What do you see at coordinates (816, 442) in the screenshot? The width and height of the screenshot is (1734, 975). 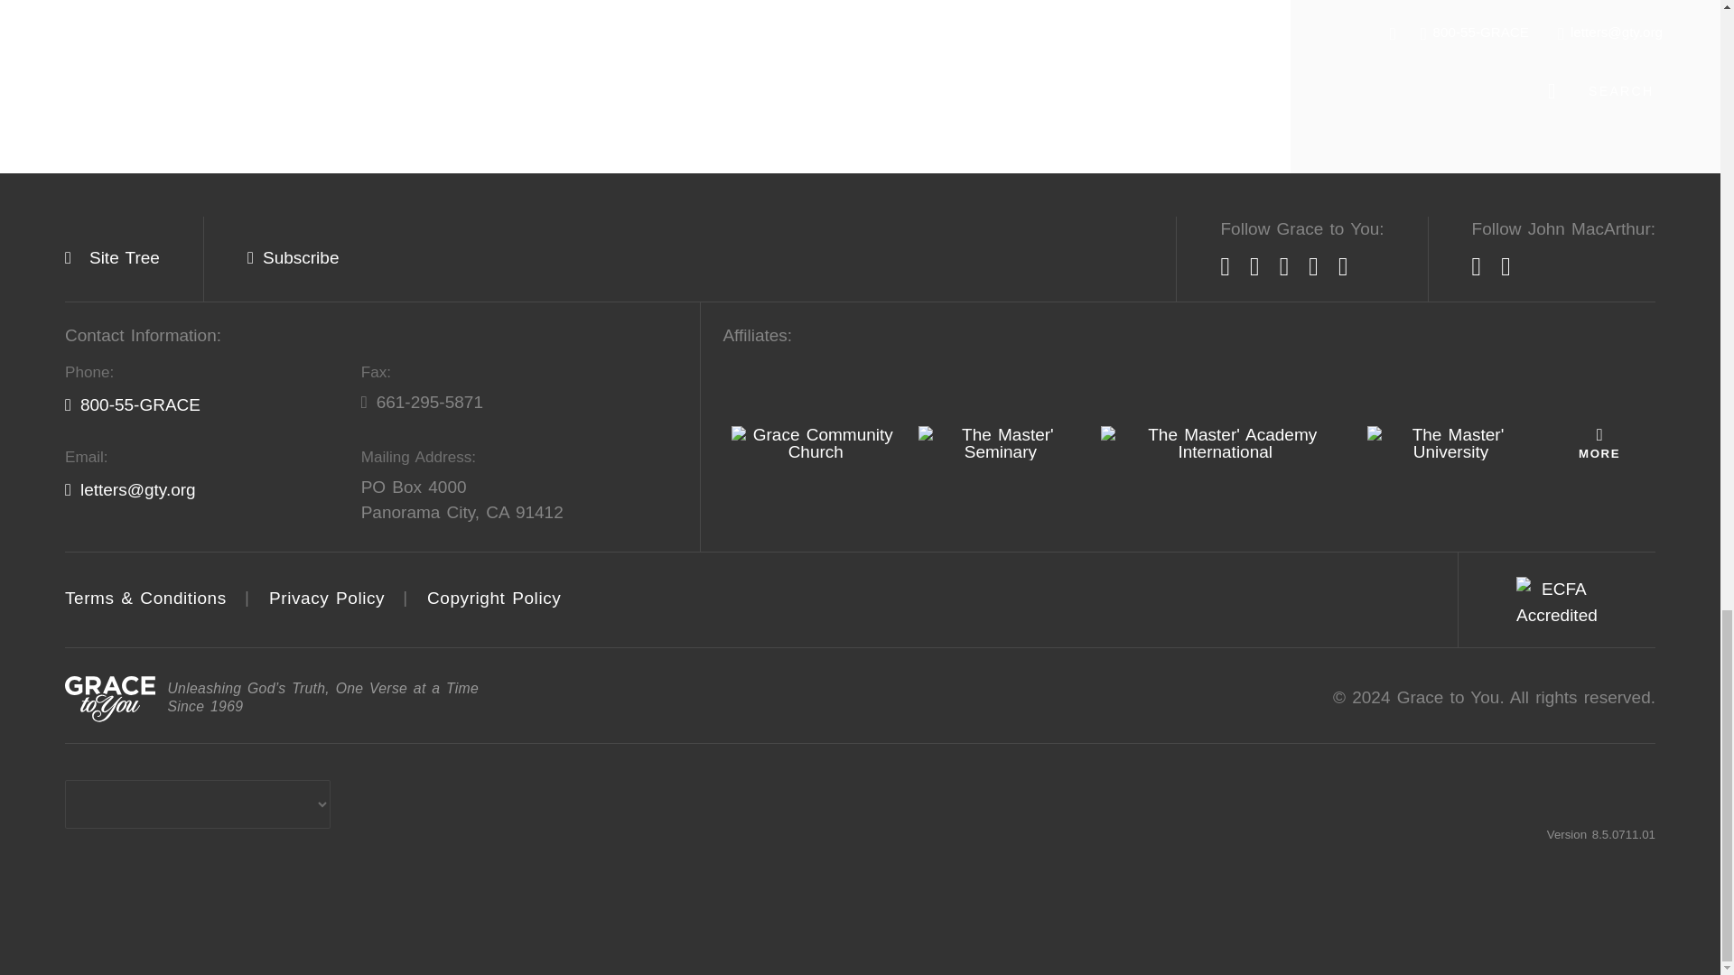 I see `Grace Community Church` at bounding box center [816, 442].